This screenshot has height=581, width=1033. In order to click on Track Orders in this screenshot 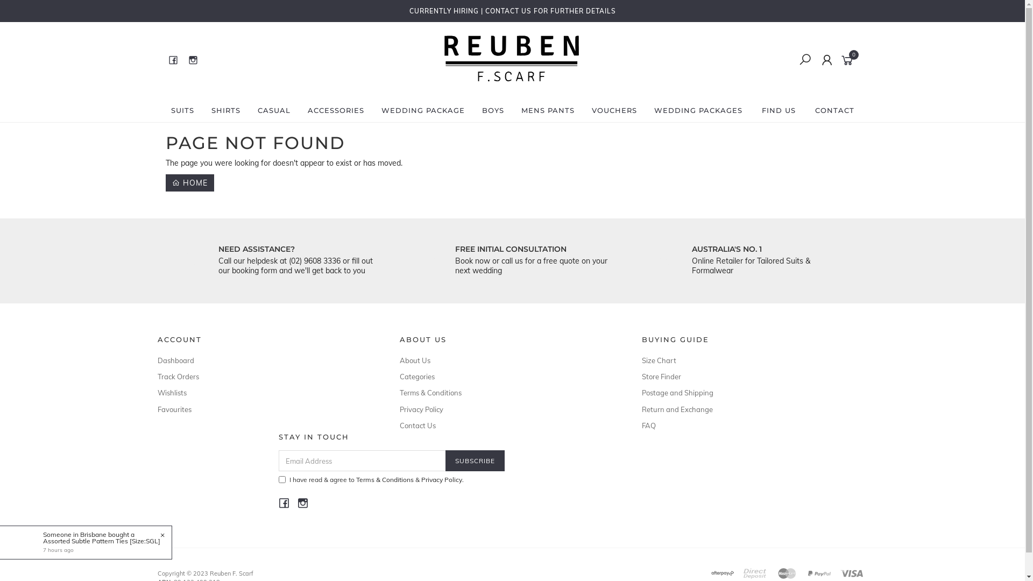, I will do `click(266, 377)`.